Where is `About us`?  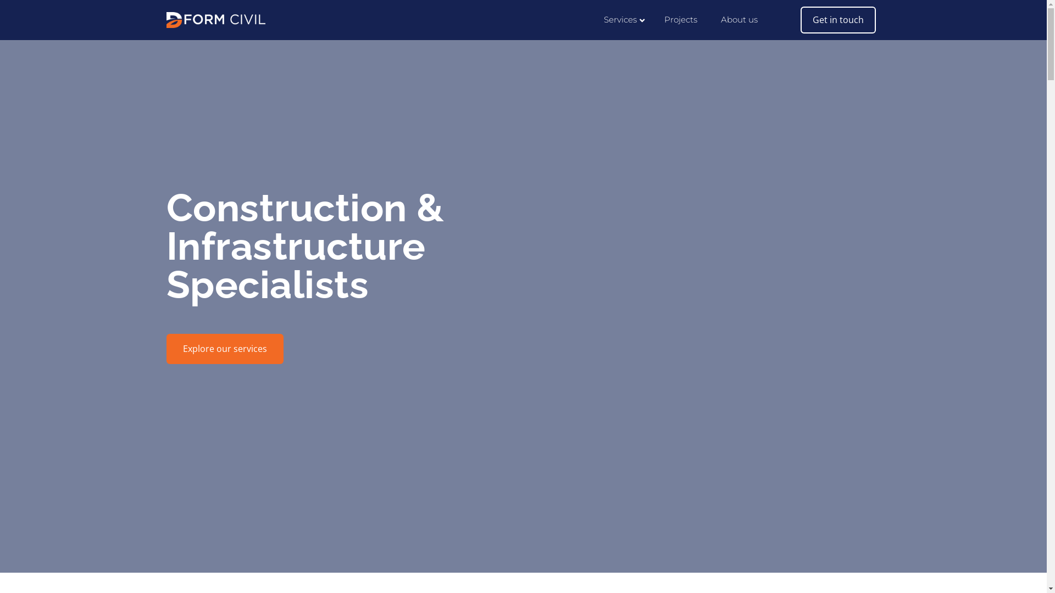 About us is located at coordinates (740, 20).